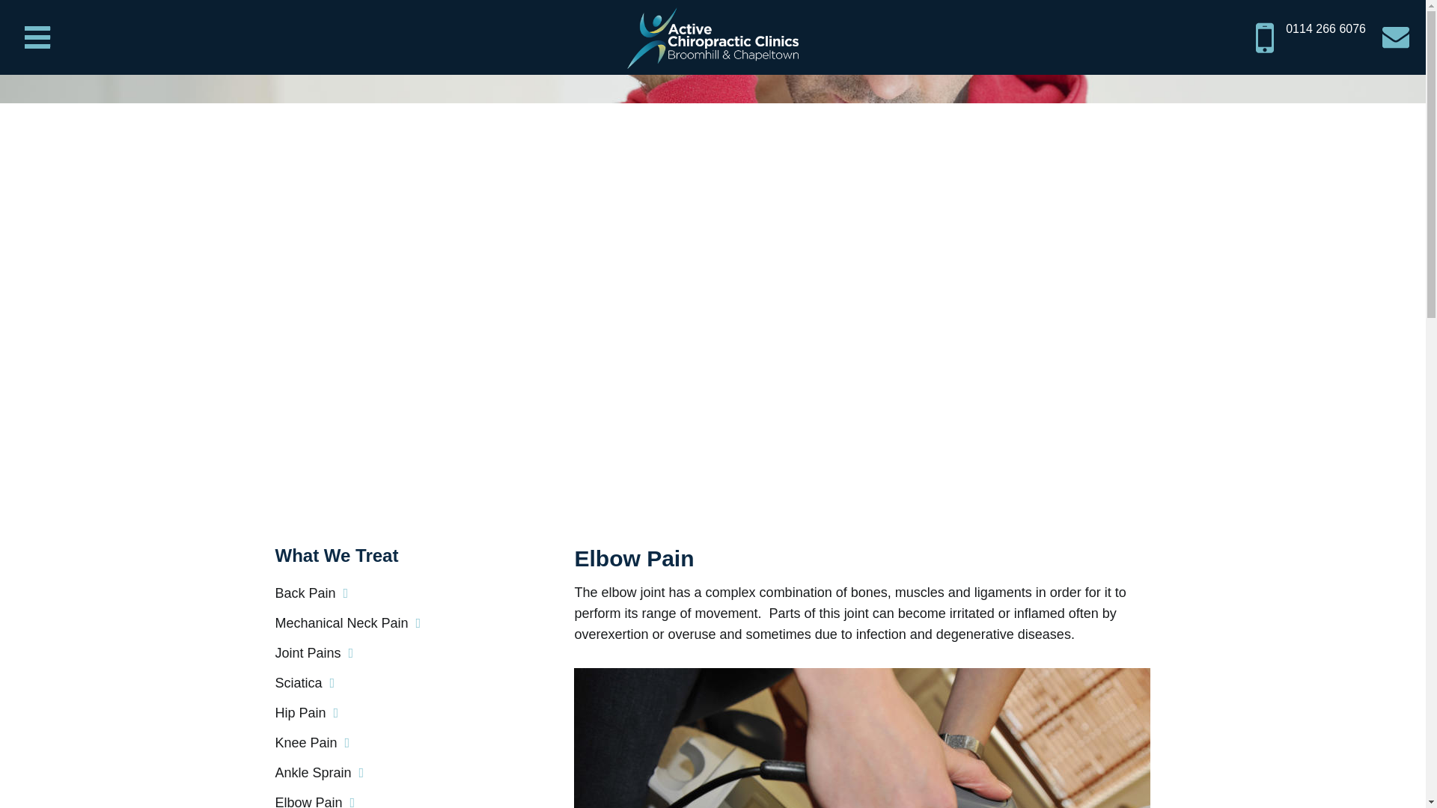 This screenshot has width=1437, height=808. I want to click on What We Treat, so click(376, 556).